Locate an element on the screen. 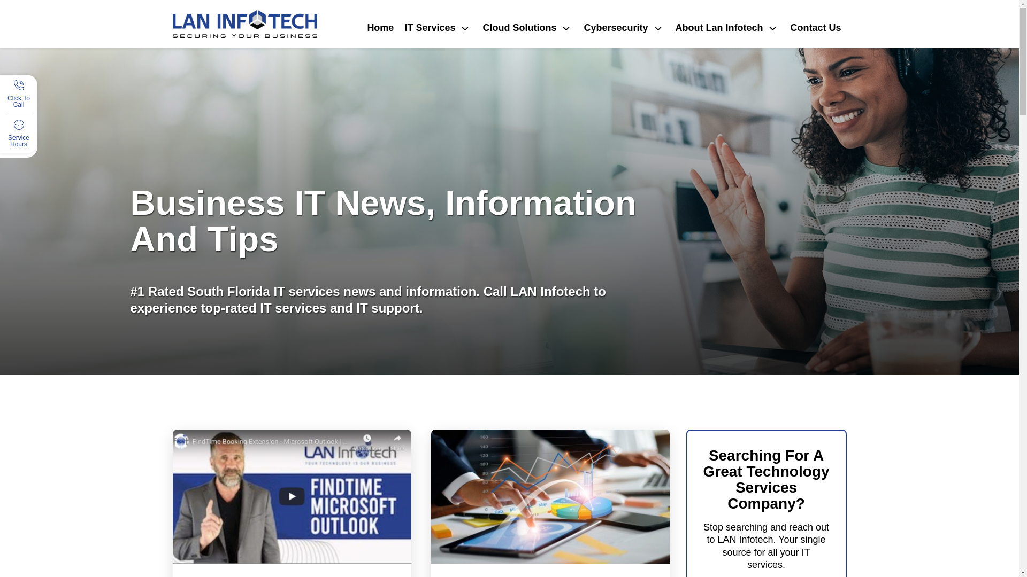  Home is located at coordinates (380, 28).